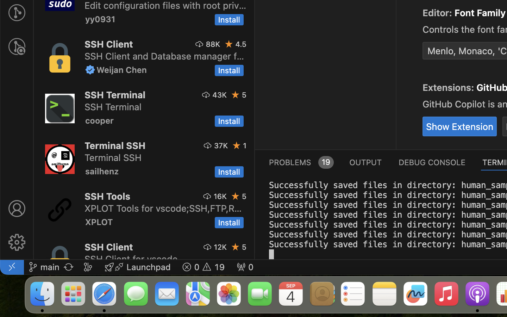  I want to click on 88K, so click(213, 44).